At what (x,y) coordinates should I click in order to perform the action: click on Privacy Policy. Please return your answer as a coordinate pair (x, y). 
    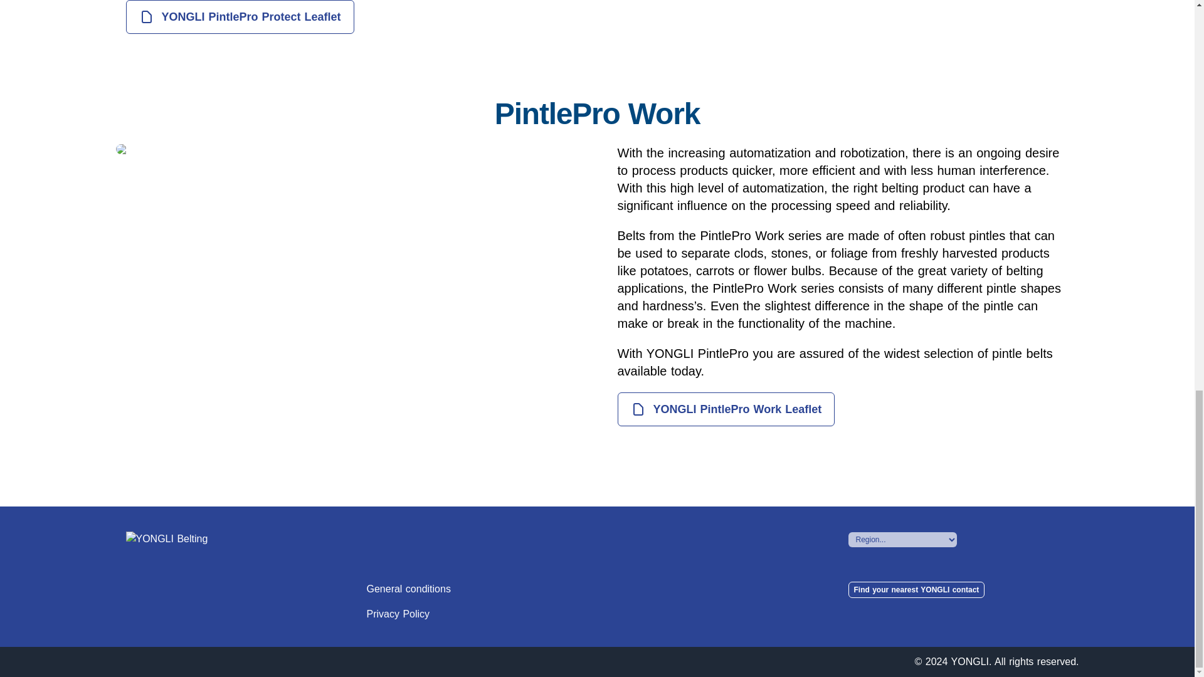
    Looking at the image, I should click on (398, 614).